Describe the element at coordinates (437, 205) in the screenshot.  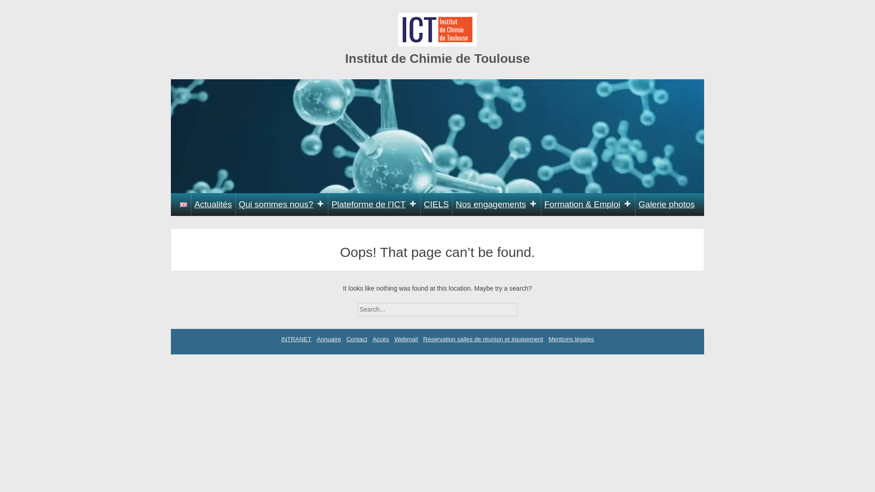
I see `CIELS` at that location.